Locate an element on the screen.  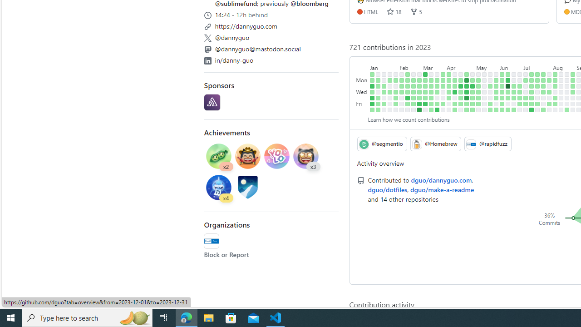
3 contributions on March 28th. is located at coordinates (443, 86).